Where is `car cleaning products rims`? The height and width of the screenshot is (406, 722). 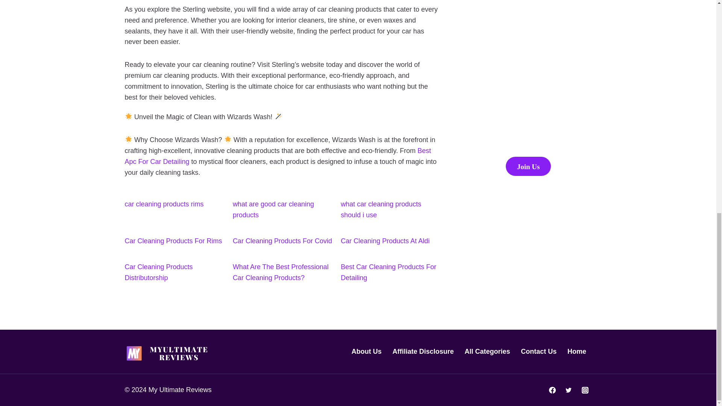 car cleaning products rims is located at coordinates (164, 204).